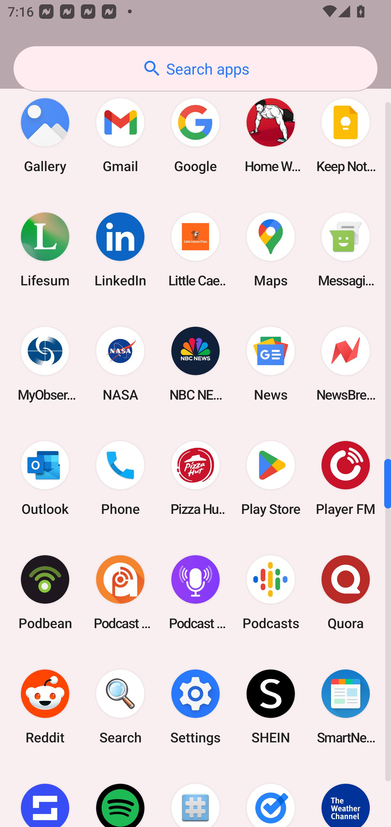 The width and height of the screenshot is (391, 827). I want to click on Gmail, so click(120, 135).